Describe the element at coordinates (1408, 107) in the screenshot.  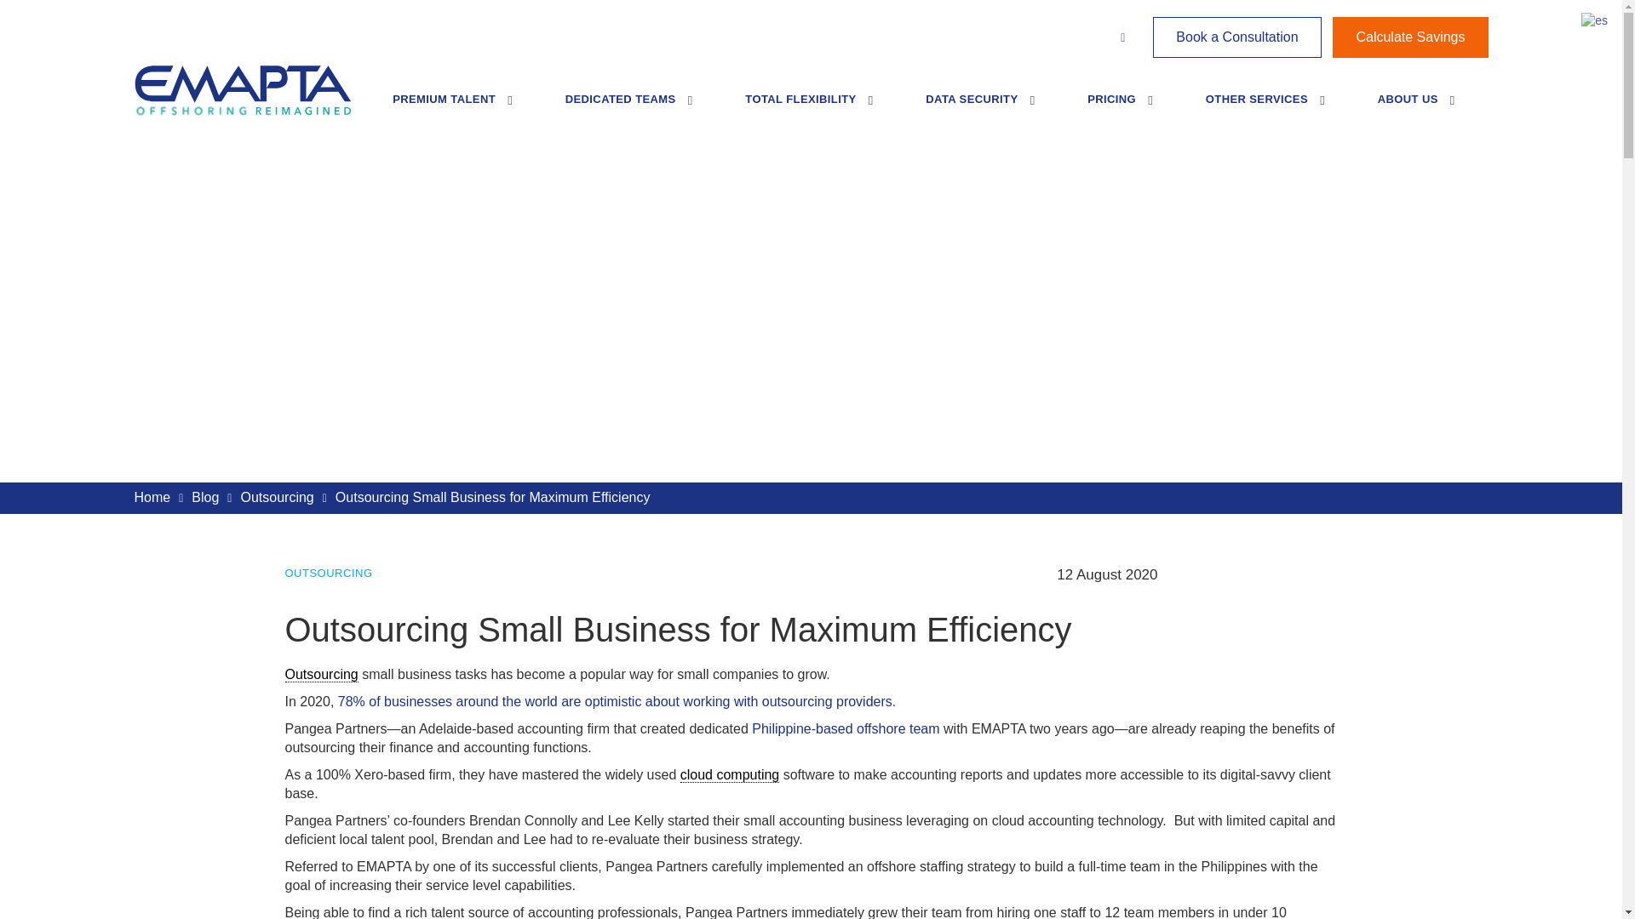
I see `A little about us.` at that location.